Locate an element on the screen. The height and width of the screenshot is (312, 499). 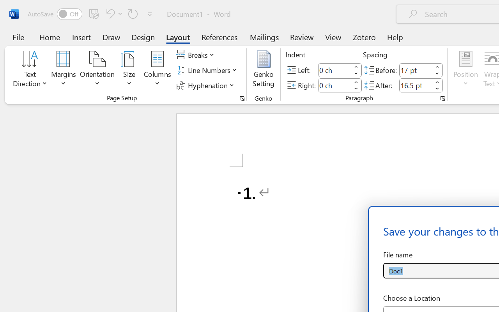
Margins is located at coordinates (64, 70).